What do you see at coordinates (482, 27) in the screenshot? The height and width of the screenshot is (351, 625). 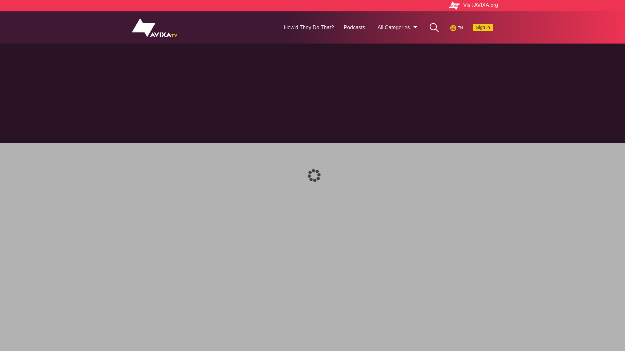 I see `Sign in` at bounding box center [482, 27].